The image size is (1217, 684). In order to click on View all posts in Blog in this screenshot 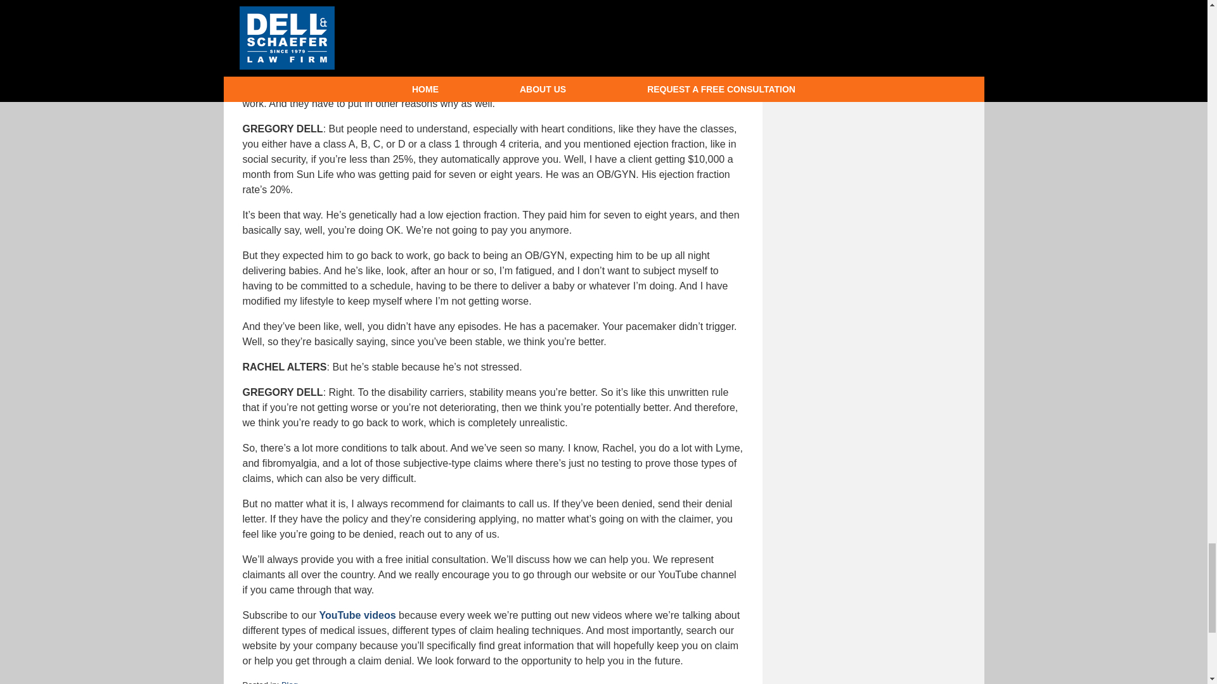, I will do `click(289, 681)`.